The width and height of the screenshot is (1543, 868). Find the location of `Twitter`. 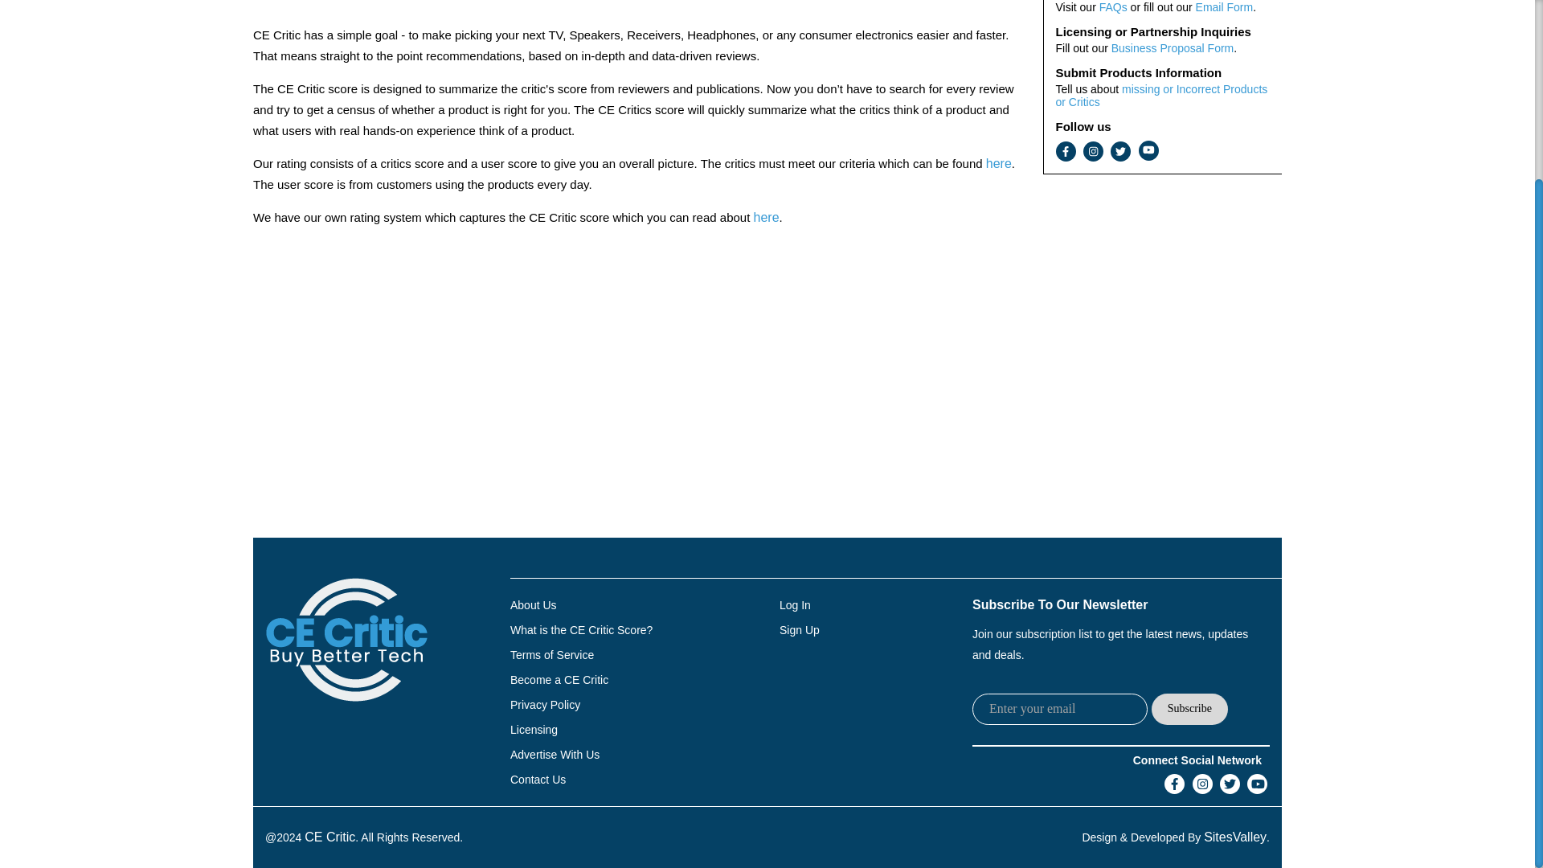

Twitter is located at coordinates (1230, 784).